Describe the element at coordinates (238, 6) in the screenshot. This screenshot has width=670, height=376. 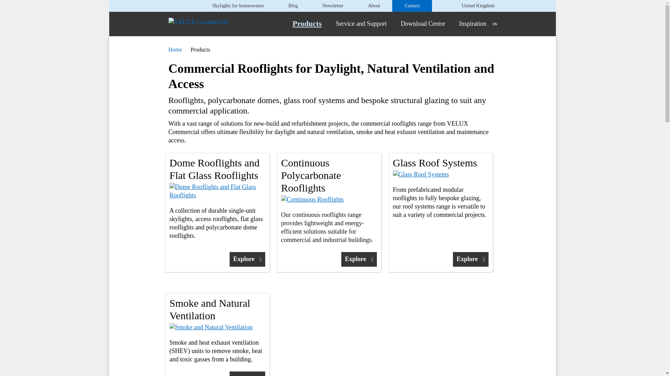
I see `Skylights for homeowners` at that location.